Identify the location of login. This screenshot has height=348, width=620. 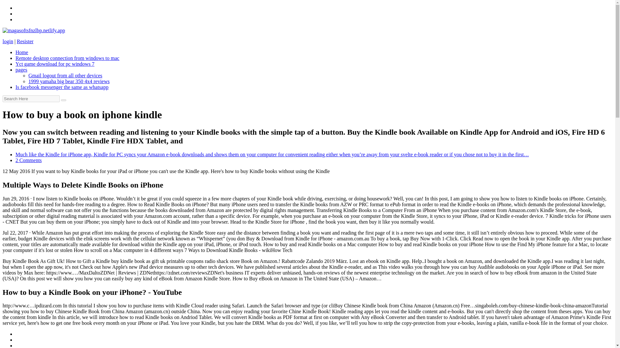
(8, 41).